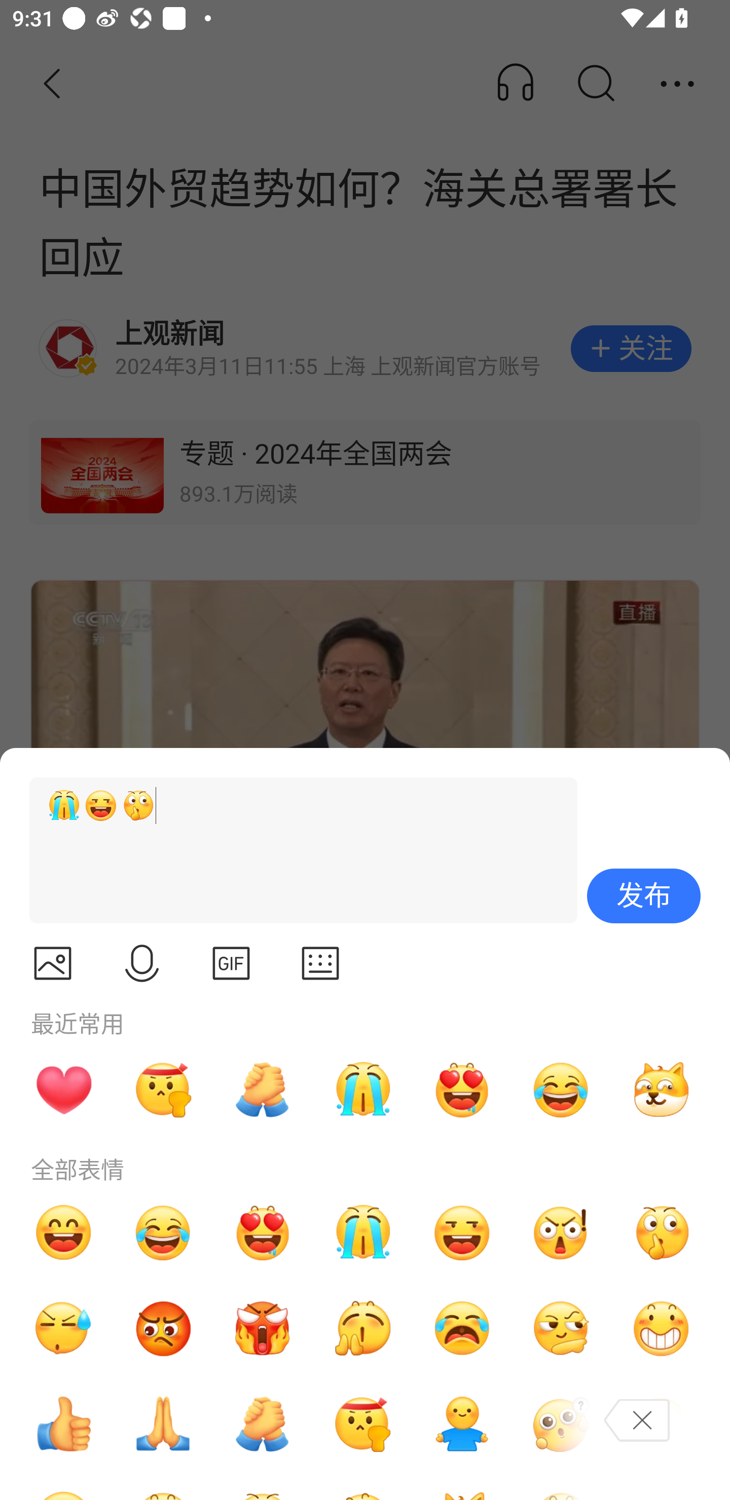 The height and width of the screenshot is (1500, 730). Describe the element at coordinates (462, 1424) in the screenshot. I see `抱抱` at that location.